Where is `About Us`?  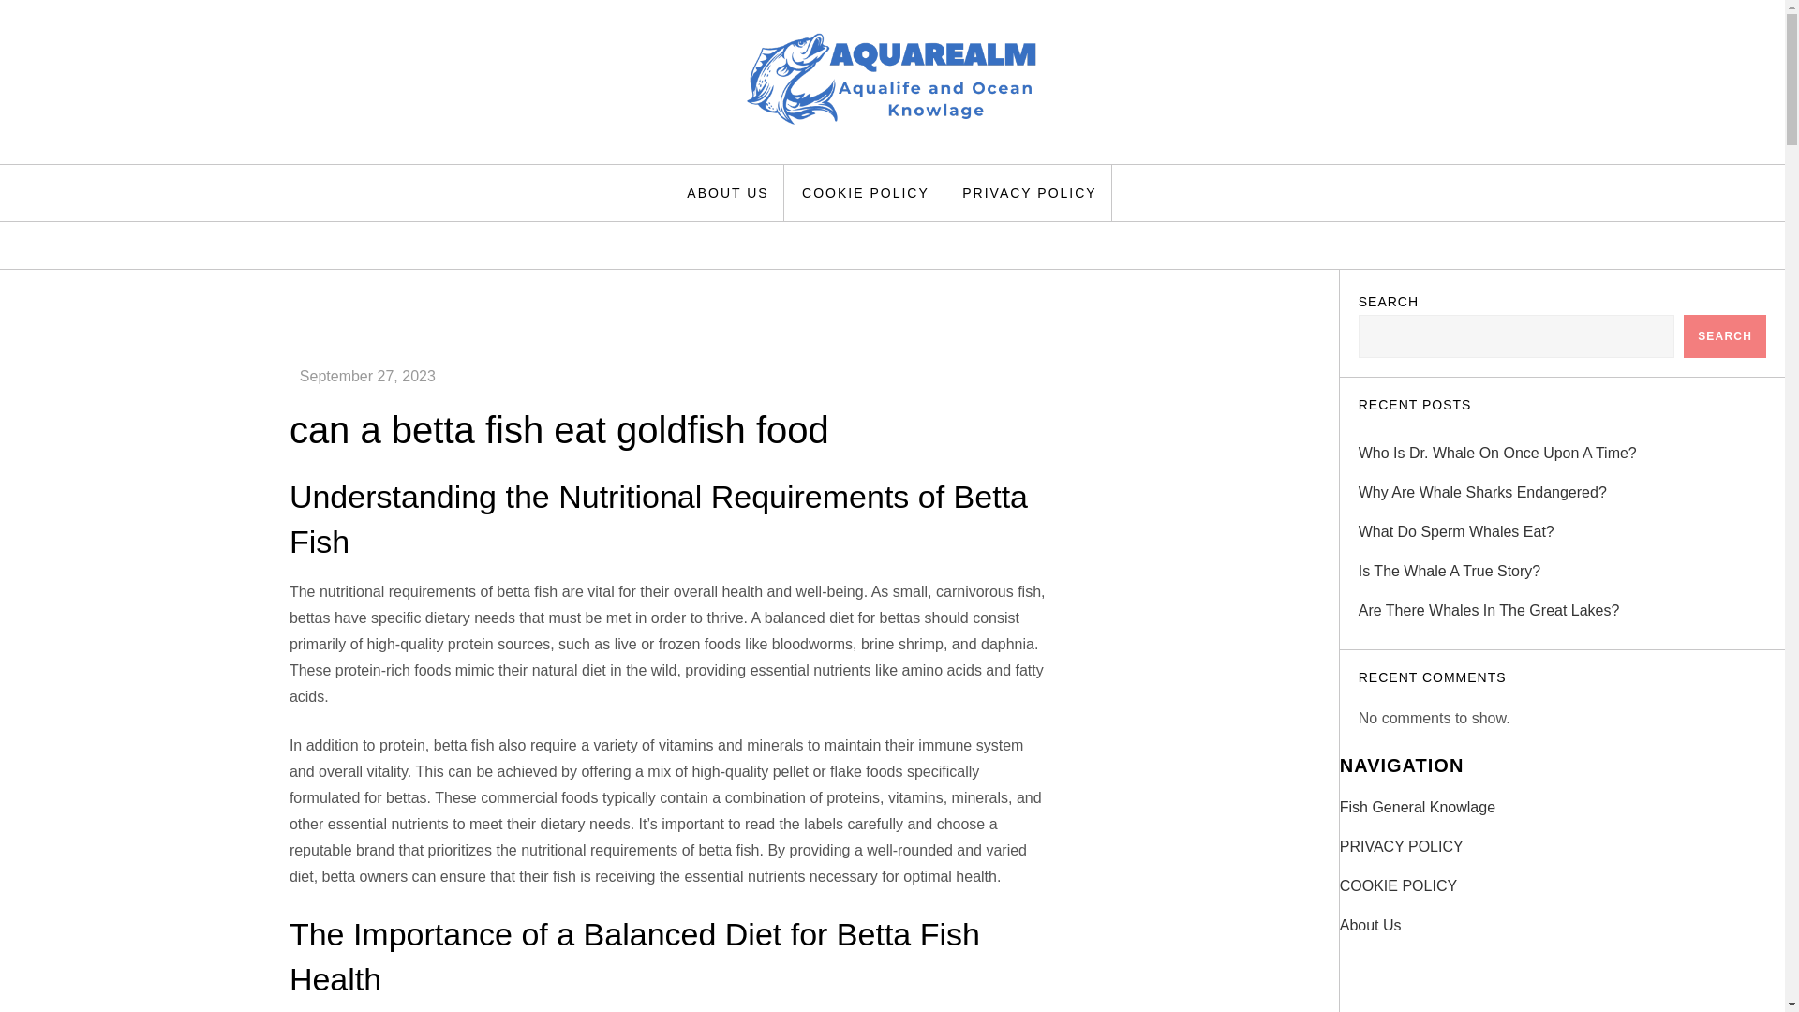 About Us is located at coordinates (1370, 926).